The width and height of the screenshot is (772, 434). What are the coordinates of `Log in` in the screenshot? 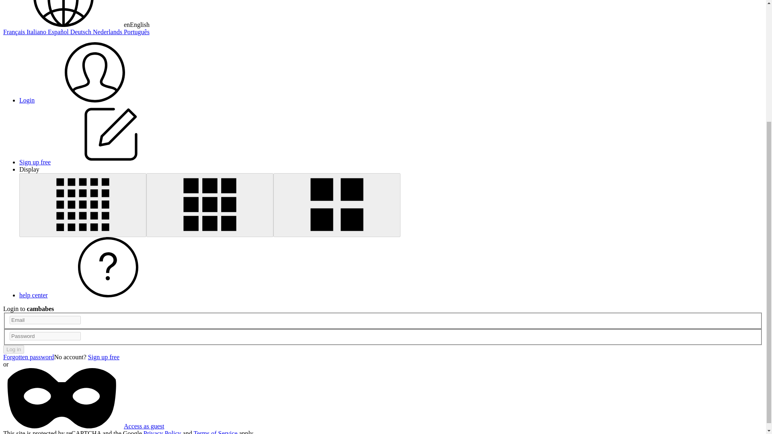 It's located at (13, 349).